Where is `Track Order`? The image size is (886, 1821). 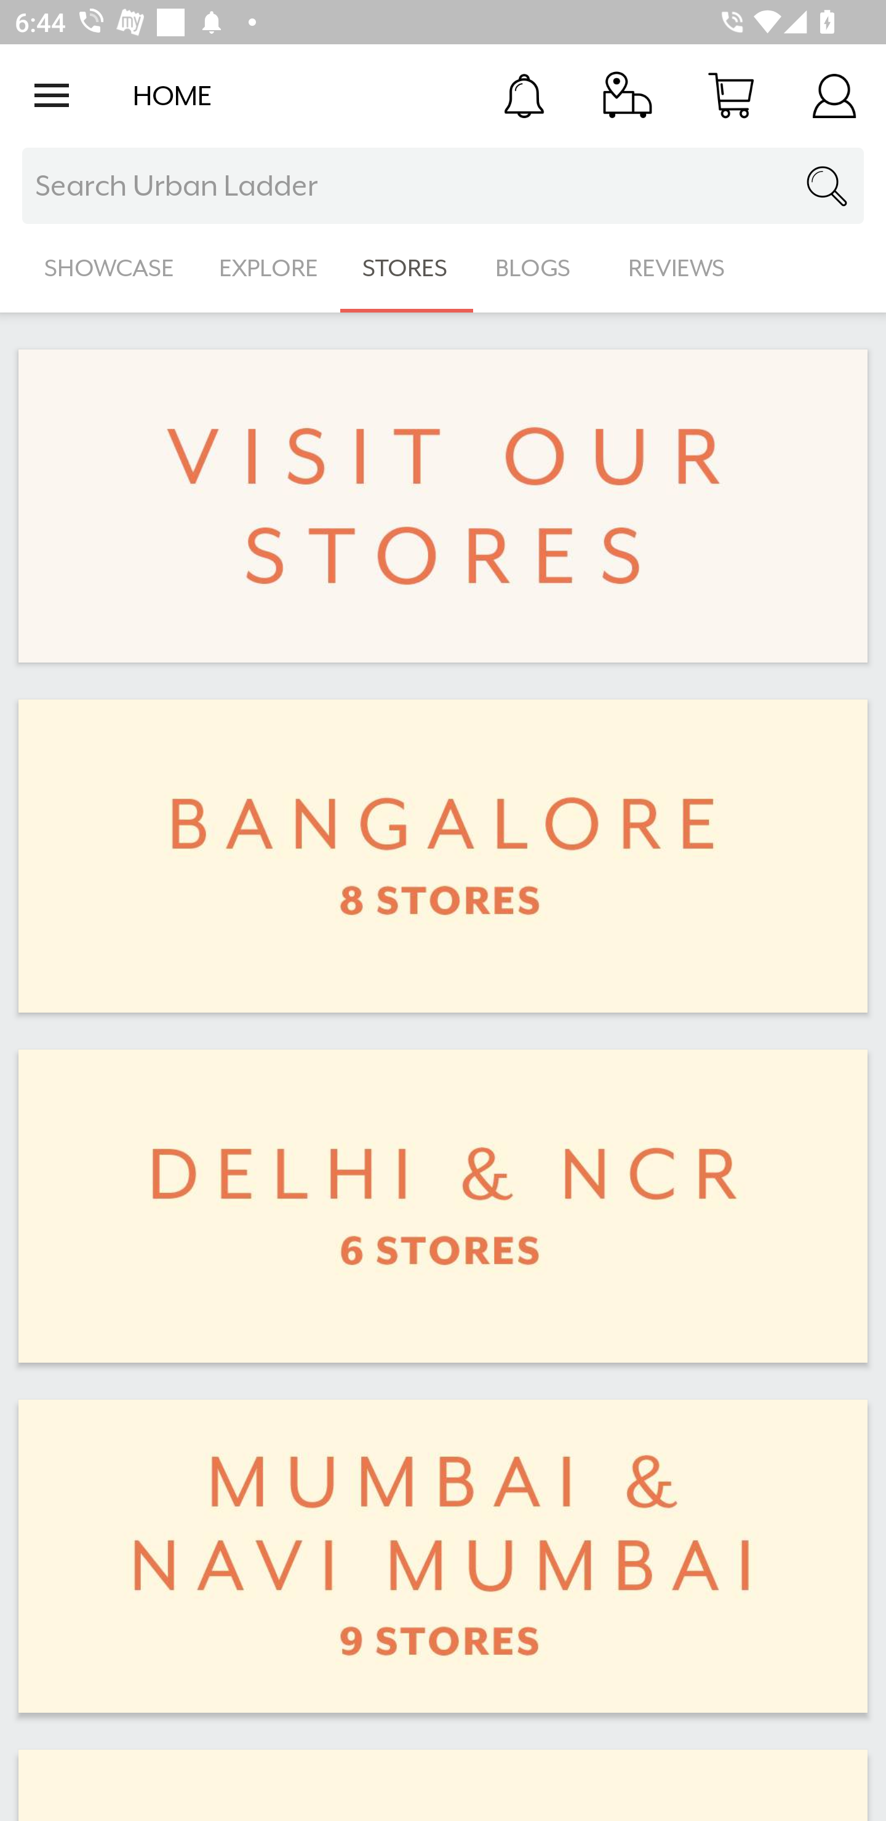
Track Order is located at coordinates (628, 95).